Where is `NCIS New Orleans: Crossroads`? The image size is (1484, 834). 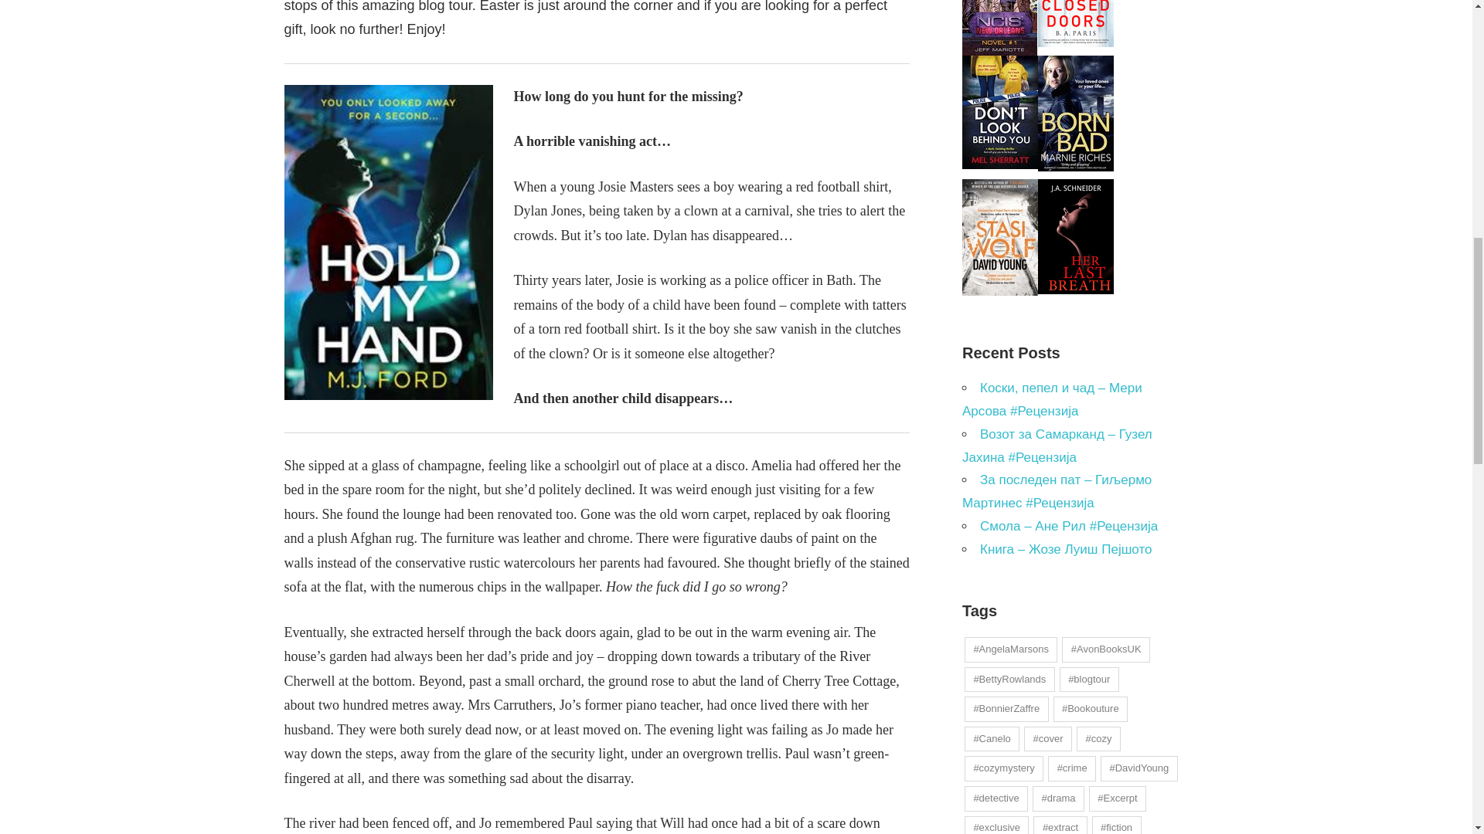
NCIS New Orleans: Crossroads is located at coordinates (999, 51).